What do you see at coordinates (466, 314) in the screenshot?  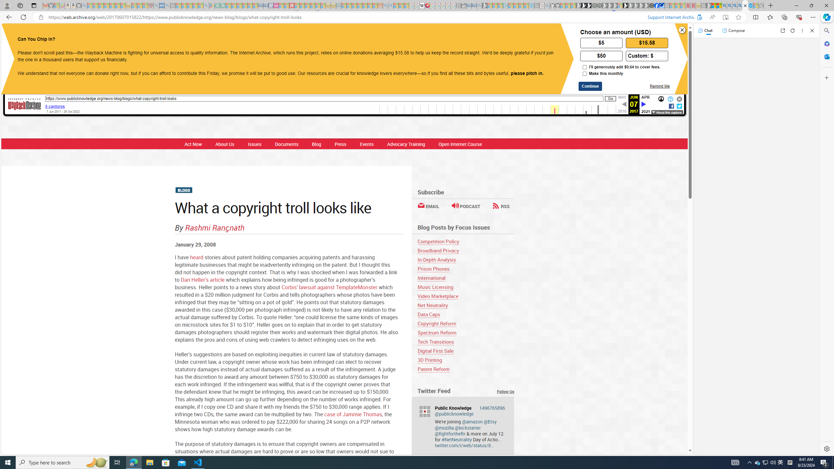 I see `Data Caps` at bounding box center [466, 314].